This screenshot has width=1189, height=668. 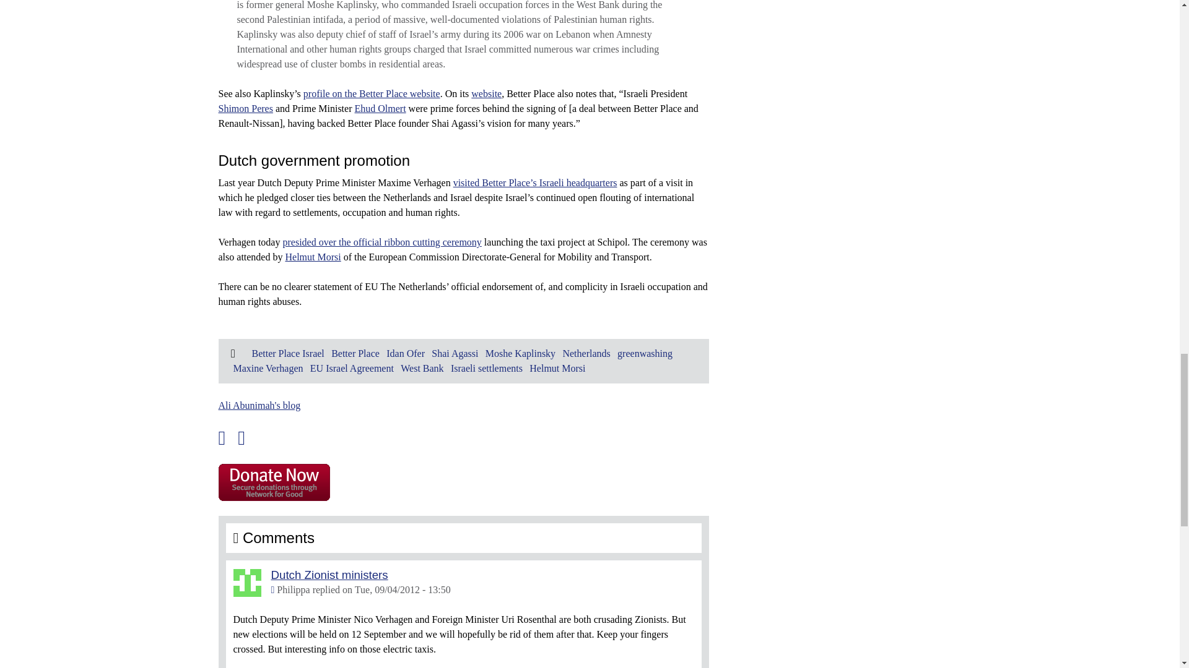 I want to click on Shai Agassi, so click(x=455, y=353).